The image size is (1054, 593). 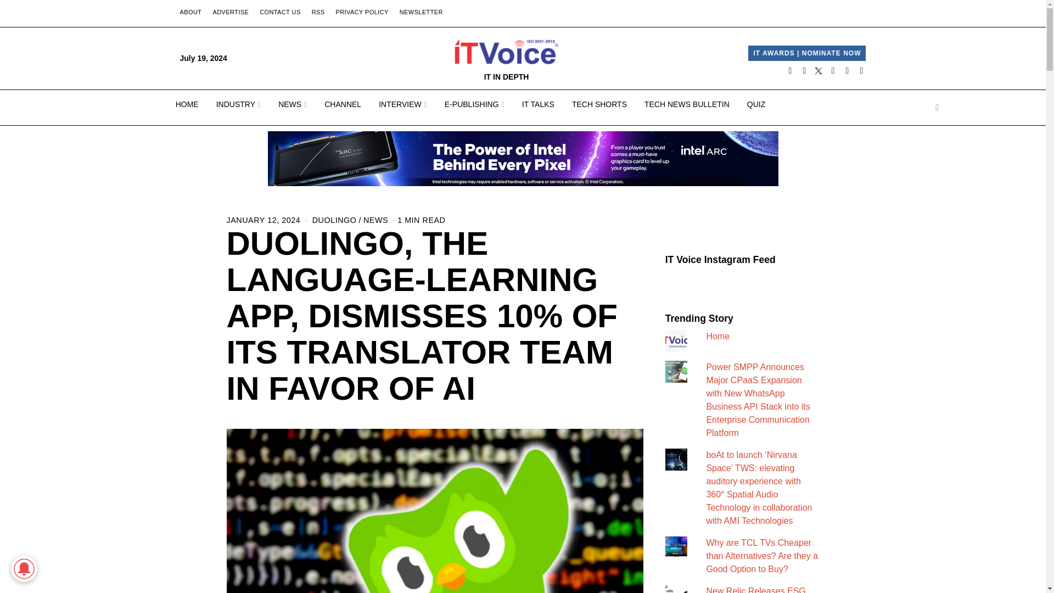 I want to click on PRIVACY POLICY, so click(x=361, y=12).